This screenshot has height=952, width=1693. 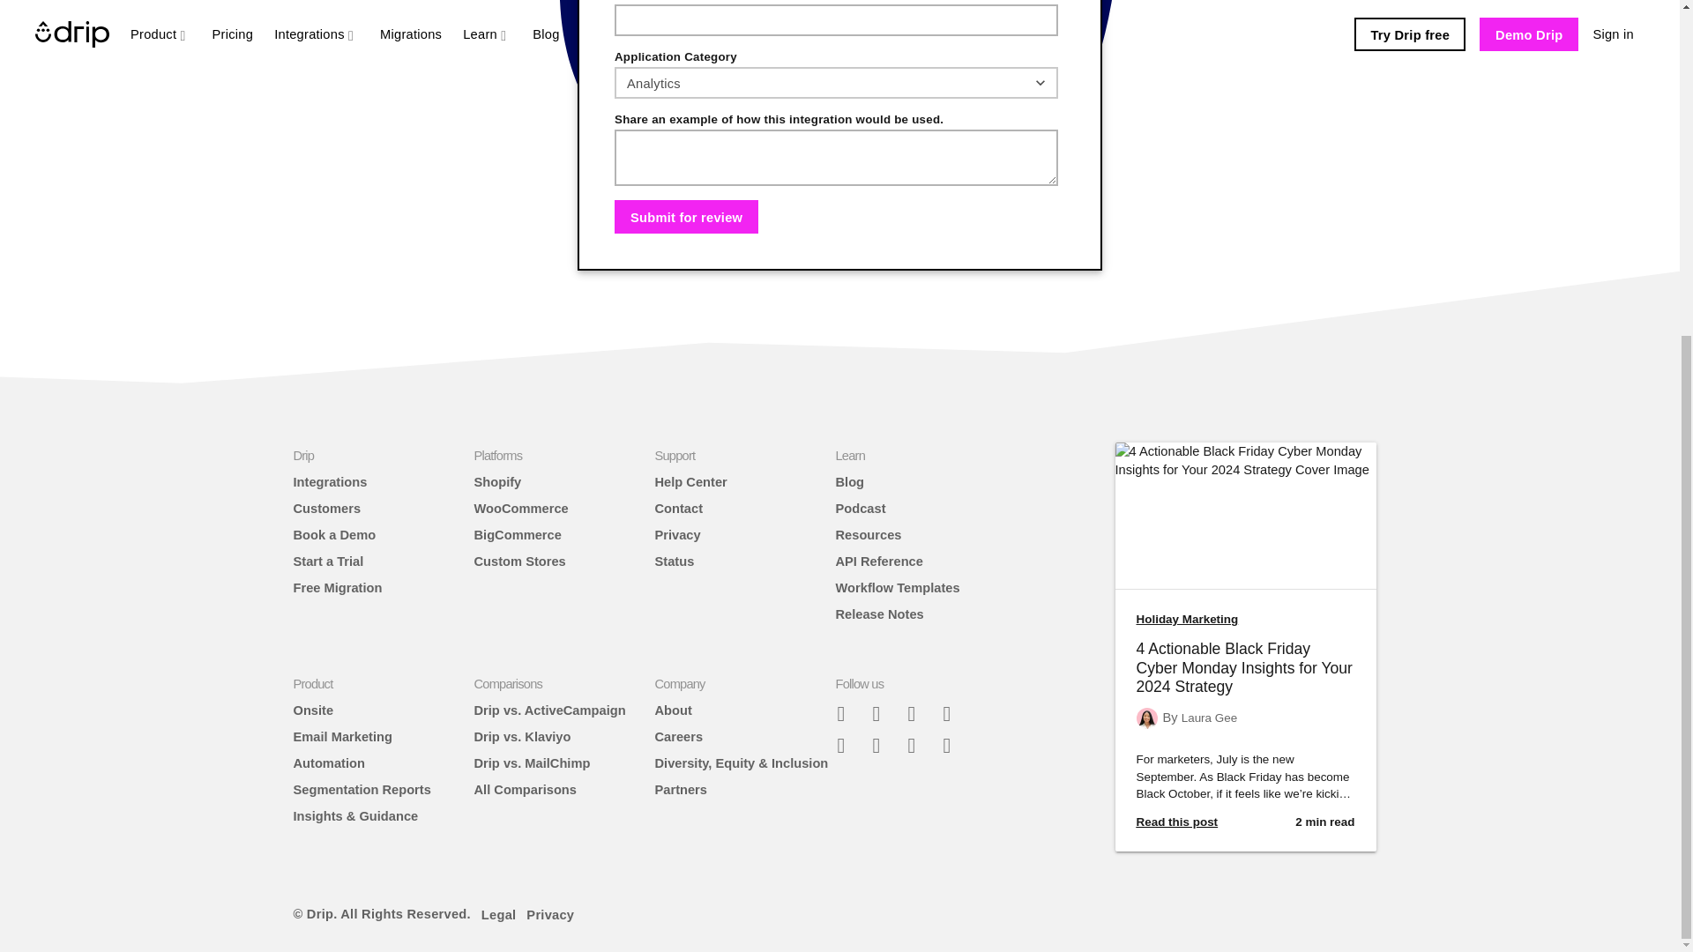 What do you see at coordinates (883, 712) in the screenshot?
I see `Facebook` at bounding box center [883, 712].